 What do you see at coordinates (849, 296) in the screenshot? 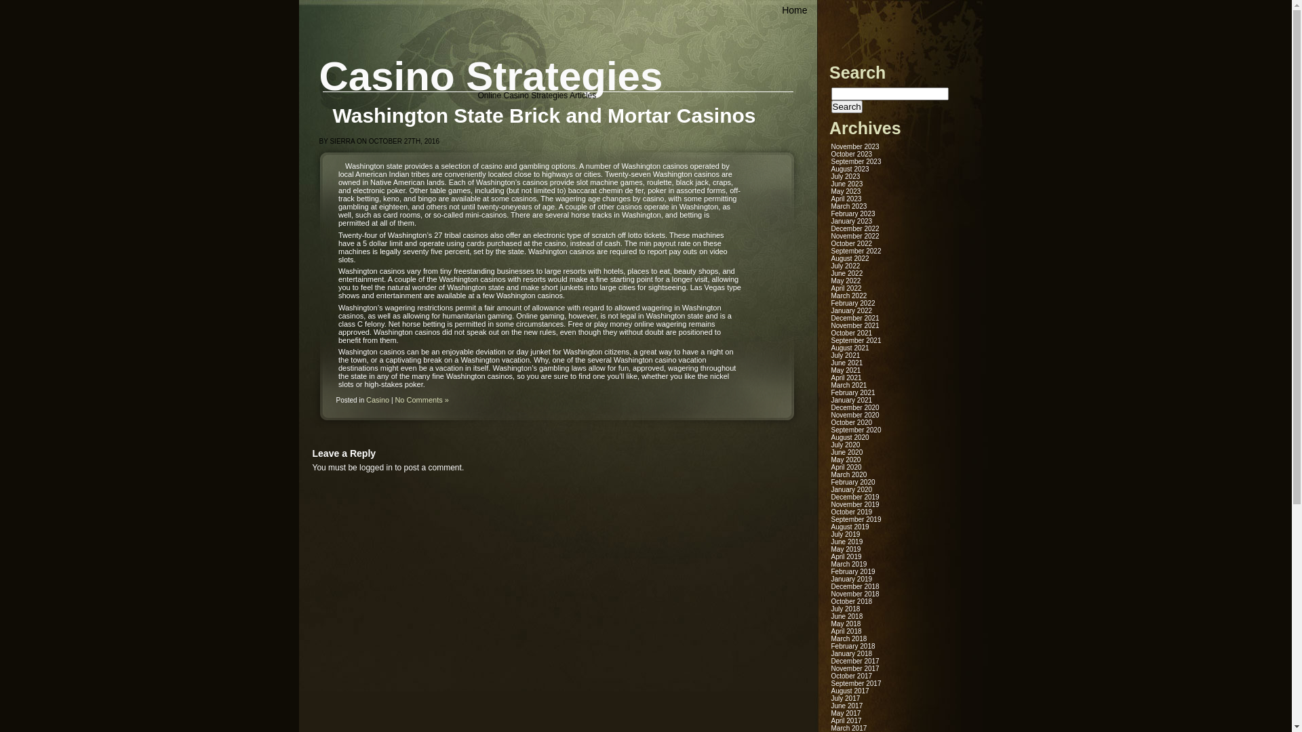
I see `March 2022` at bounding box center [849, 296].